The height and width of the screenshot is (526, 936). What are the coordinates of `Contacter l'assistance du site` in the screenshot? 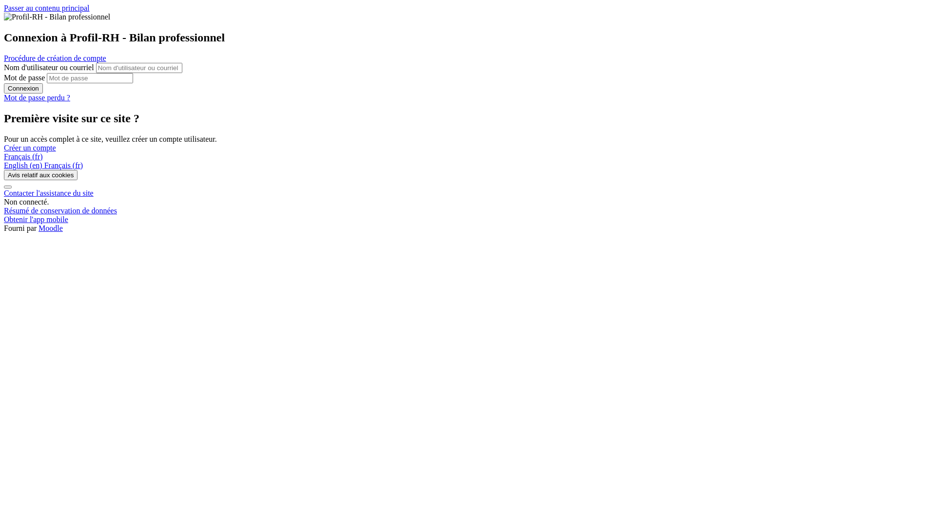 It's located at (49, 193).